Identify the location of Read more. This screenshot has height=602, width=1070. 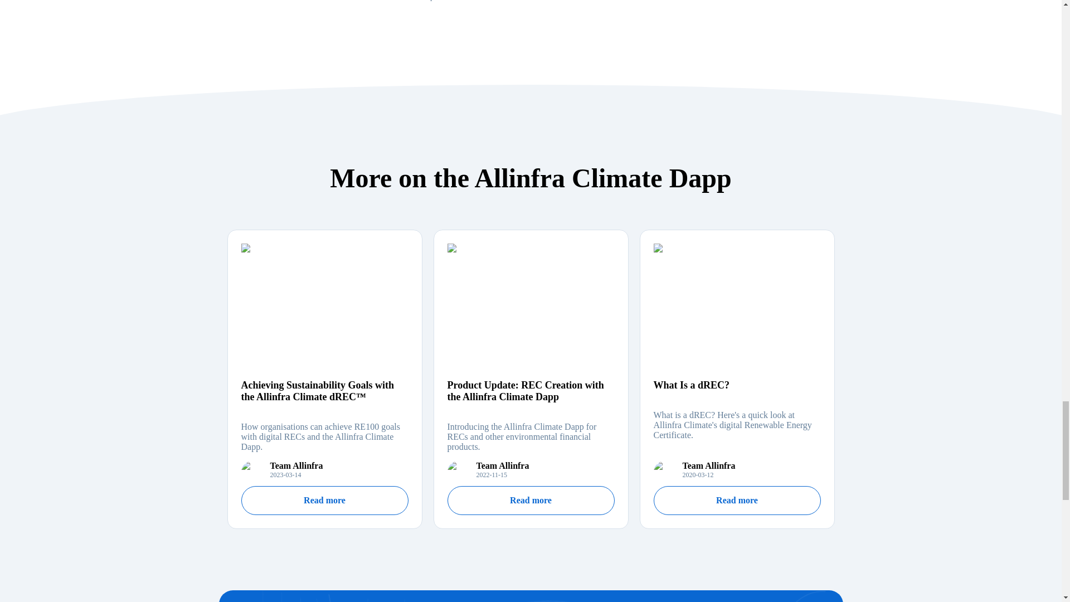
(737, 501).